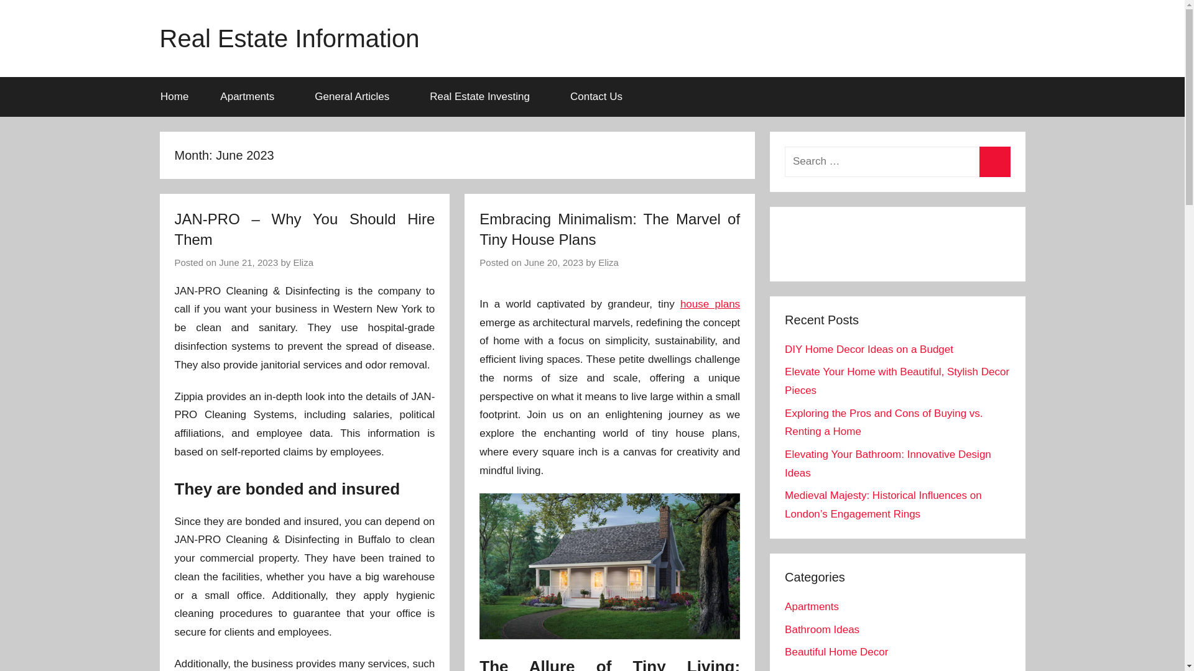  What do you see at coordinates (609, 229) in the screenshot?
I see `Embracing Minimalism: The Marvel of Tiny House Plans` at bounding box center [609, 229].